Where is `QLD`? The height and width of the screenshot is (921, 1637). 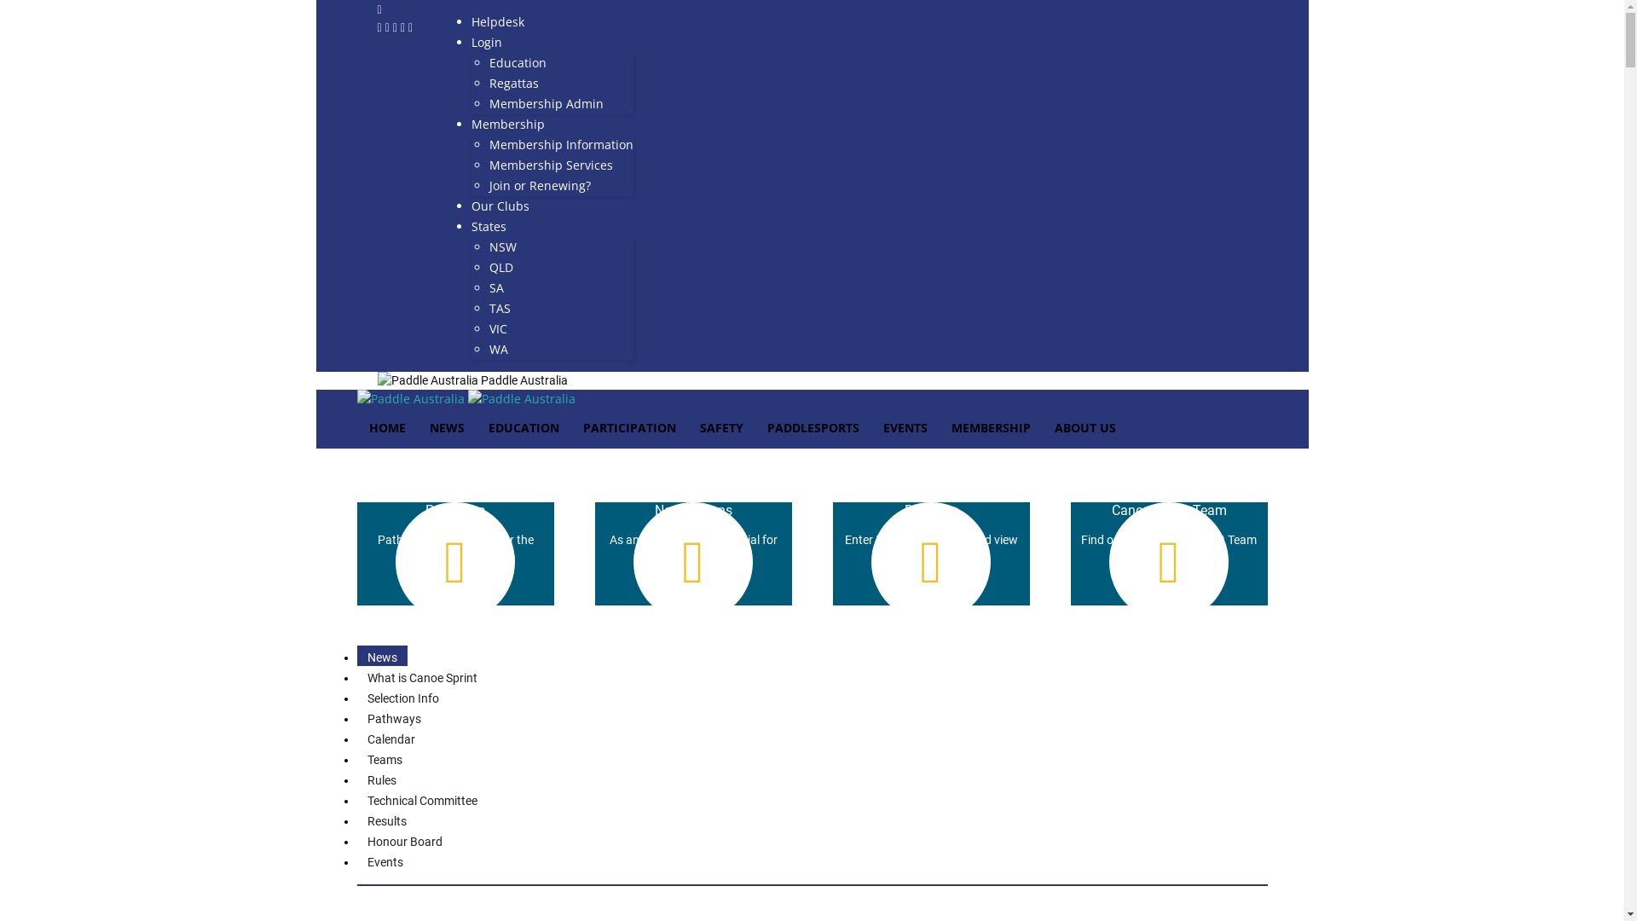 QLD is located at coordinates (501, 268).